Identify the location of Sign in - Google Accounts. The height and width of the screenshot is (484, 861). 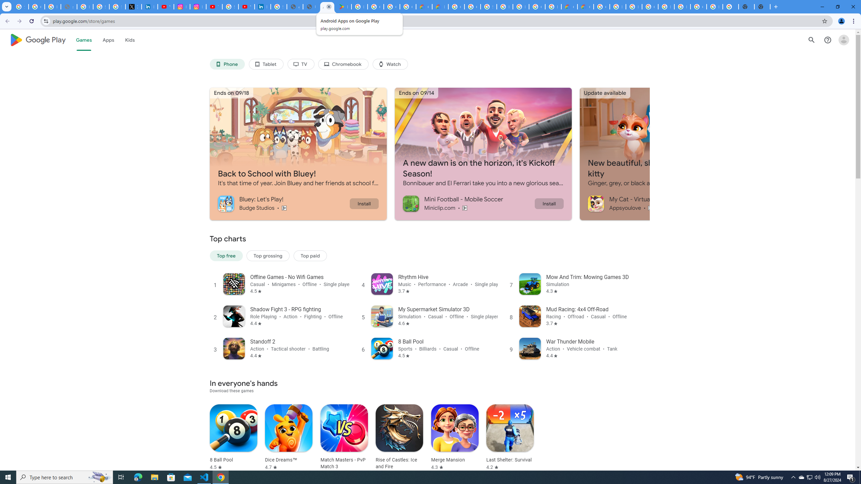
(488, 7).